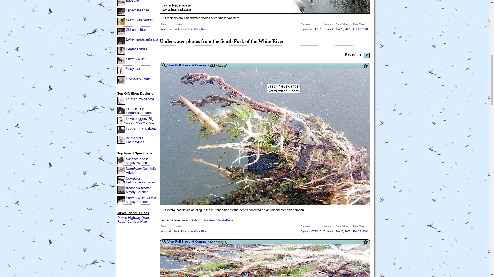 This screenshot has height=277, width=494. I want to click on Wisconsin, so click(166, 231).